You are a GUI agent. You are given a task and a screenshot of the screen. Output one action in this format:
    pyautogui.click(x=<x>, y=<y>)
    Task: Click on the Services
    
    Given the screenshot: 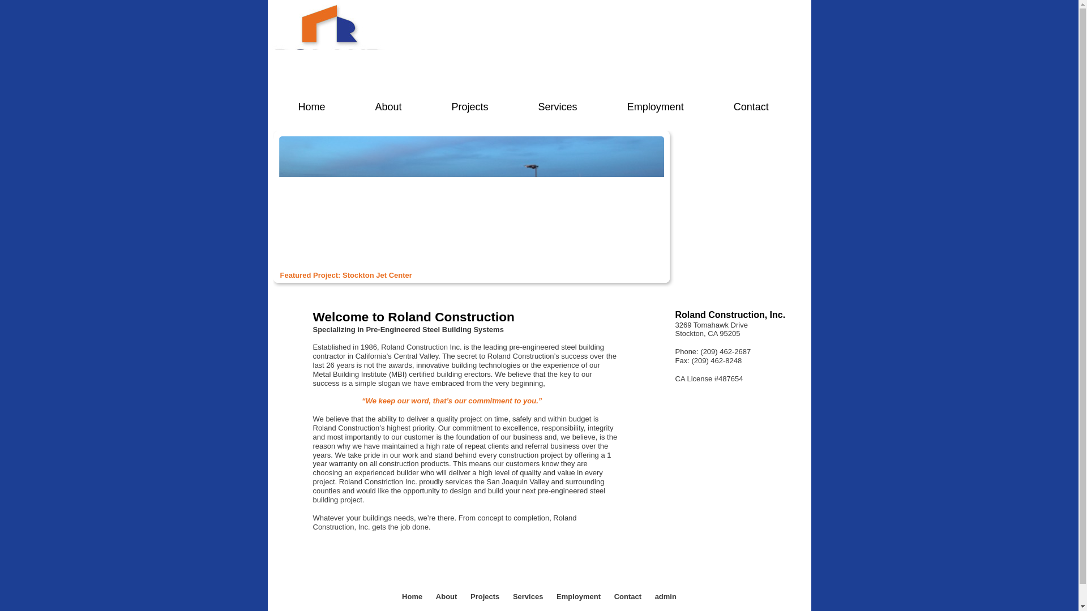 What is the action you would take?
    pyautogui.click(x=557, y=102)
    